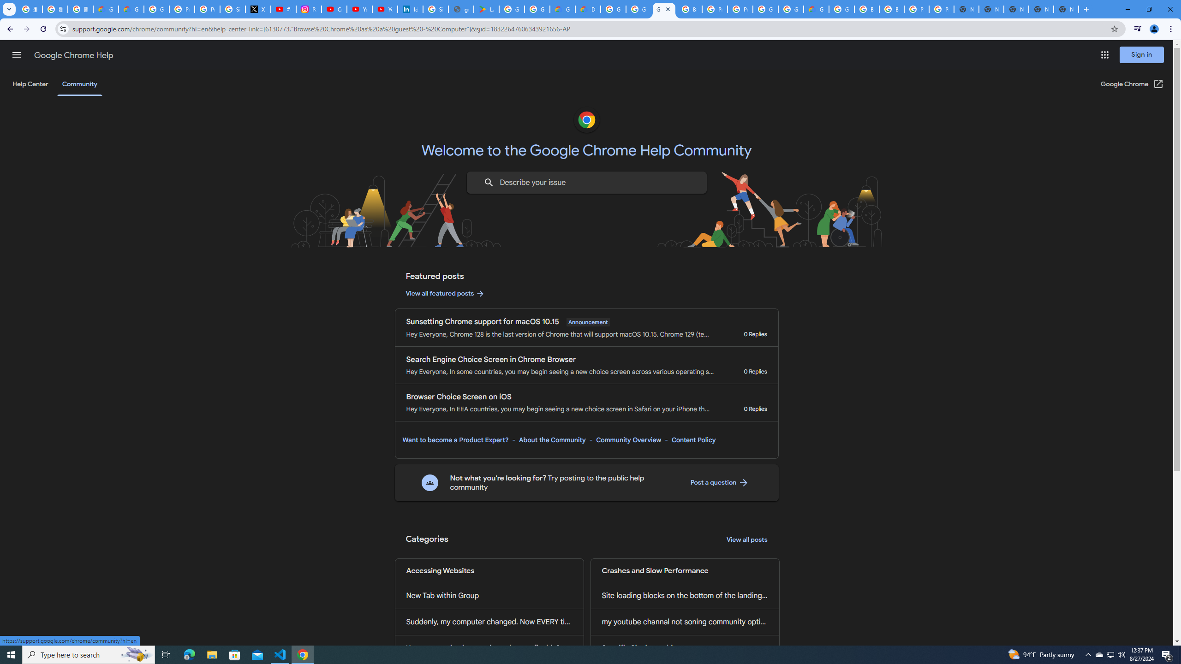 Image resolution: width=1181 pixels, height=664 pixels. Describe the element at coordinates (207, 9) in the screenshot. I see `Privacy Help Center - Policies Help` at that location.